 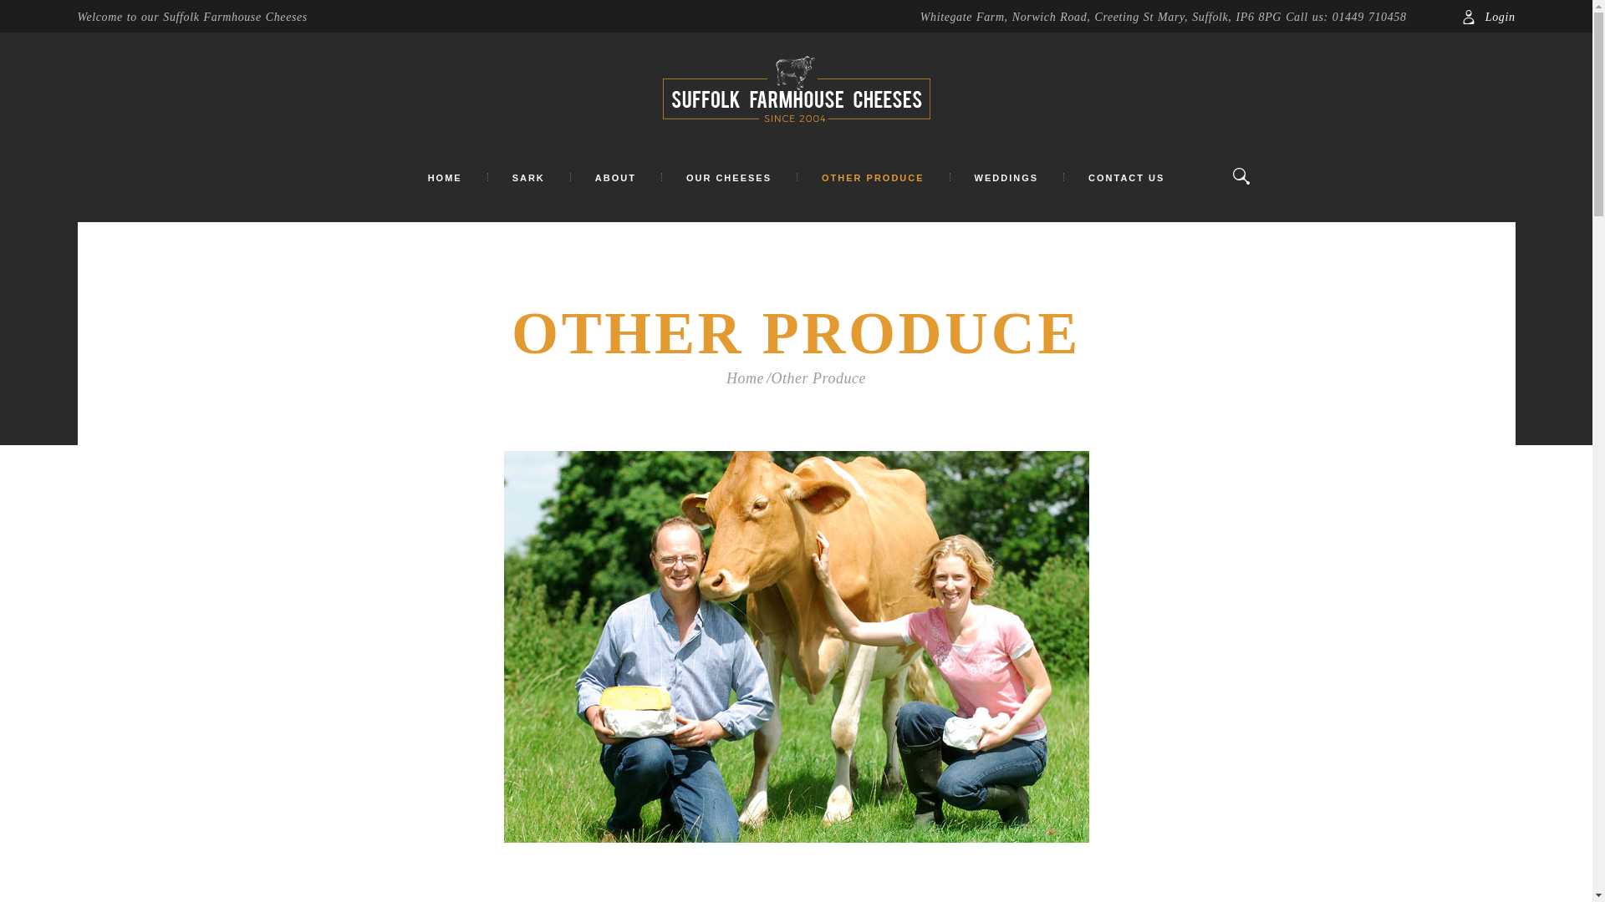 What do you see at coordinates (745, 378) in the screenshot?
I see `Home` at bounding box center [745, 378].